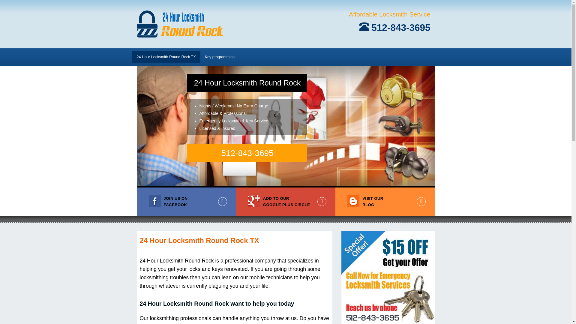 The image size is (576, 324). I want to click on 24 hour locksmith round rock, so click(180, 24).